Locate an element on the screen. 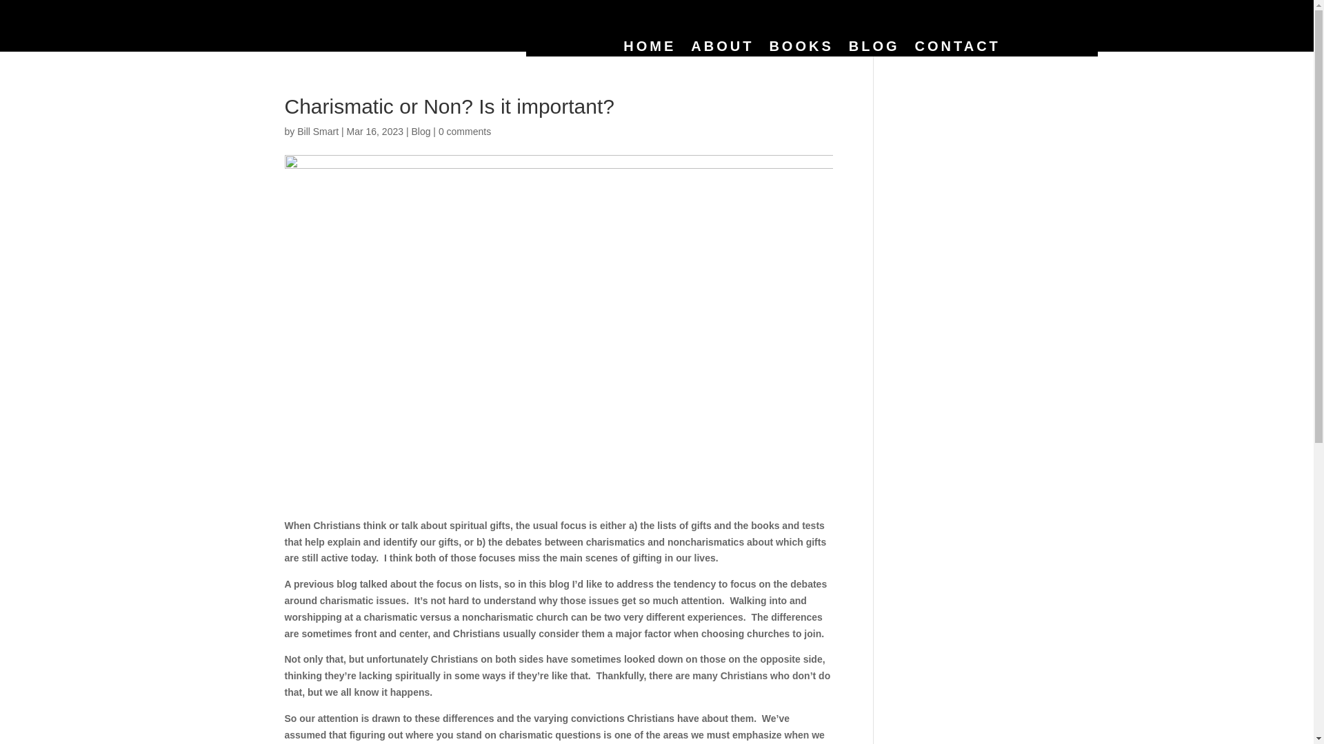 This screenshot has width=1324, height=744. Bill Smart is located at coordinates (317, 131).